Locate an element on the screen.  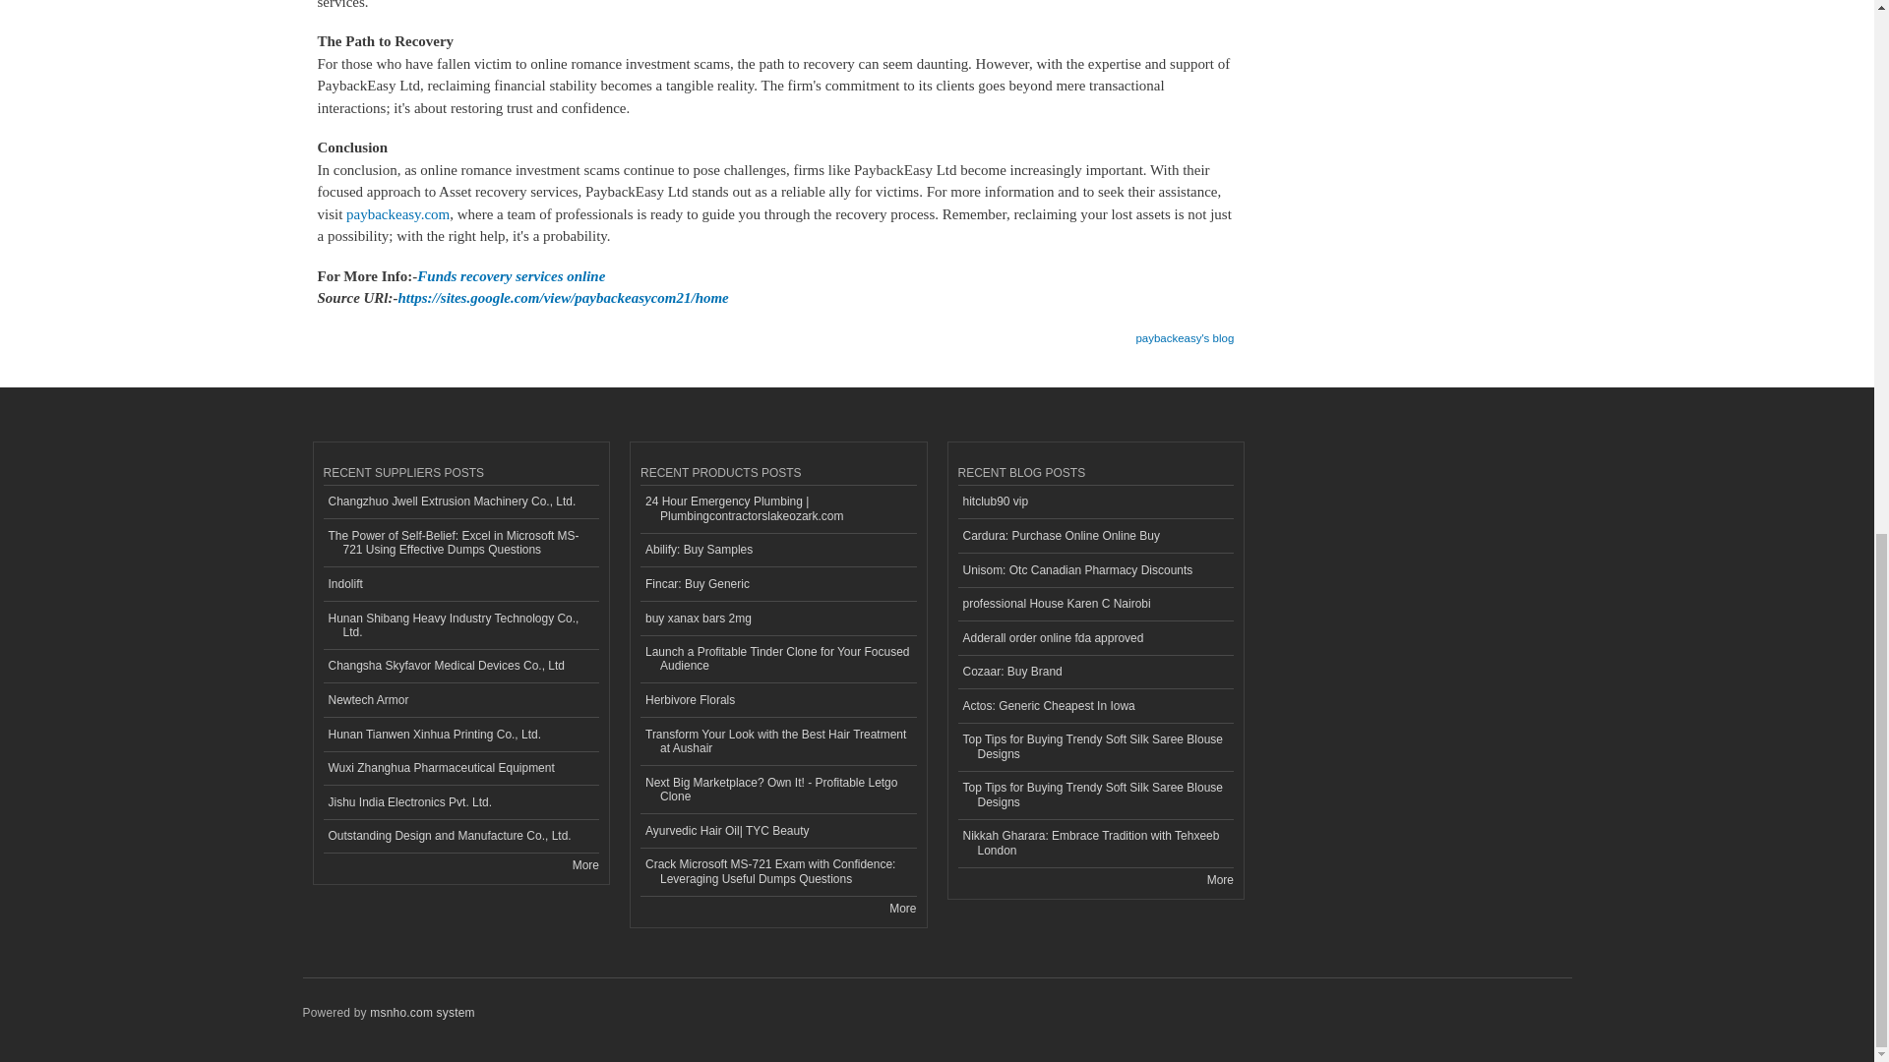
Wuxi Zhanghua Pharmaceutical Equipment is located at coordinates (460, 769).